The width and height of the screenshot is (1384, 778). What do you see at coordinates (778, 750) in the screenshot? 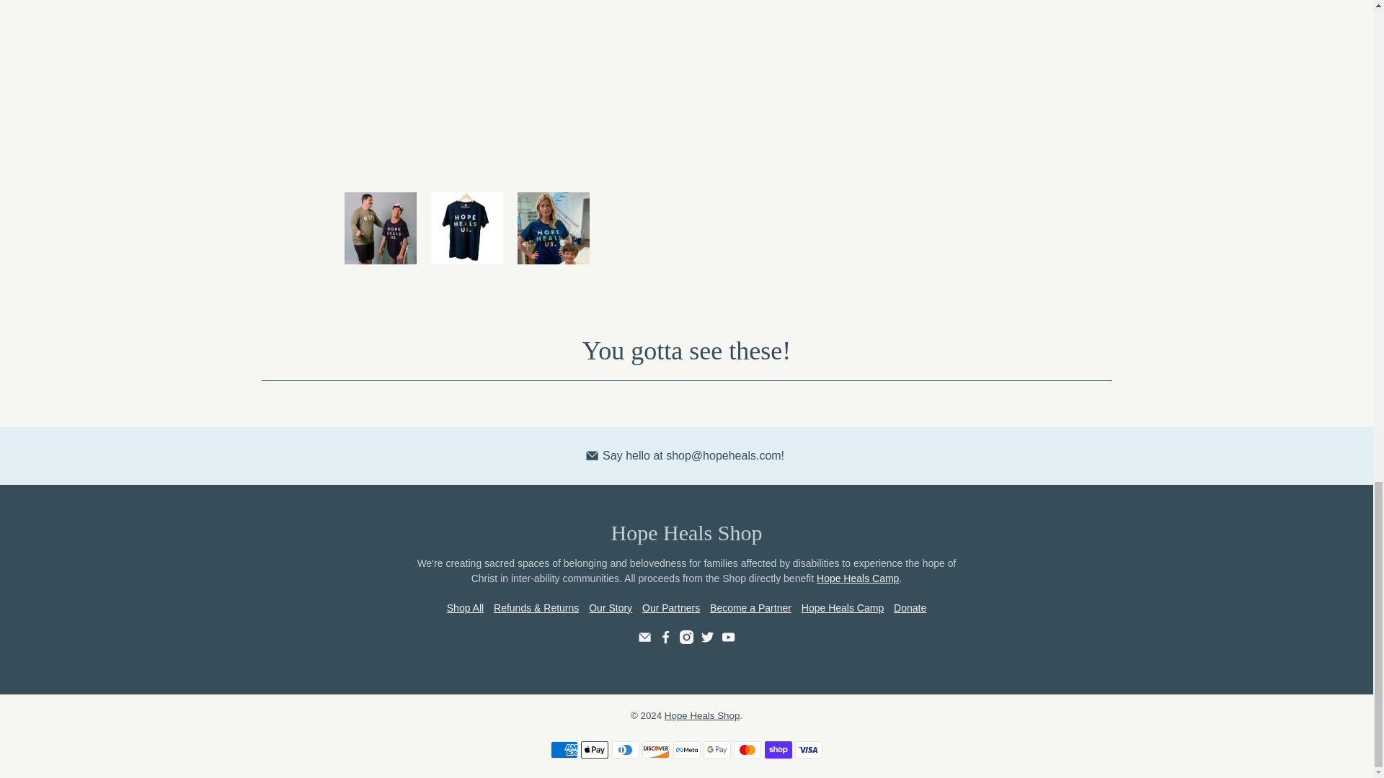
I see `Shop Pay` at bounding box center [778, 750].